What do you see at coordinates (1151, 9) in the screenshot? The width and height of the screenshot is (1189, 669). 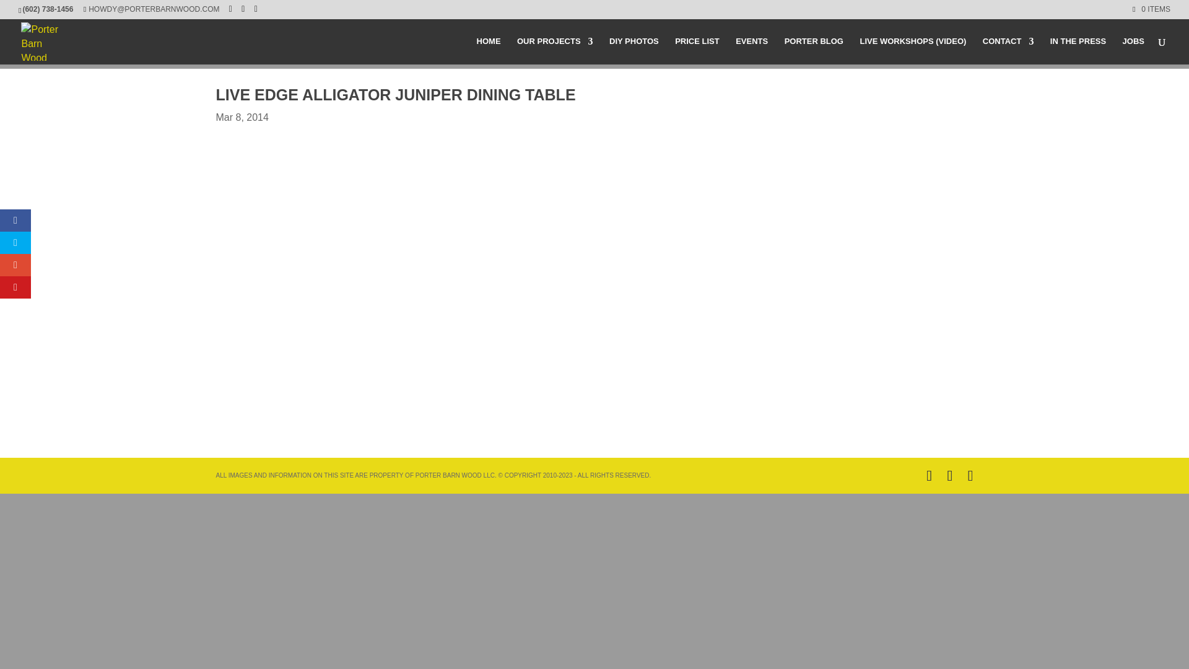 I see `0 ITEMS` at bounding box center [1151, 9].